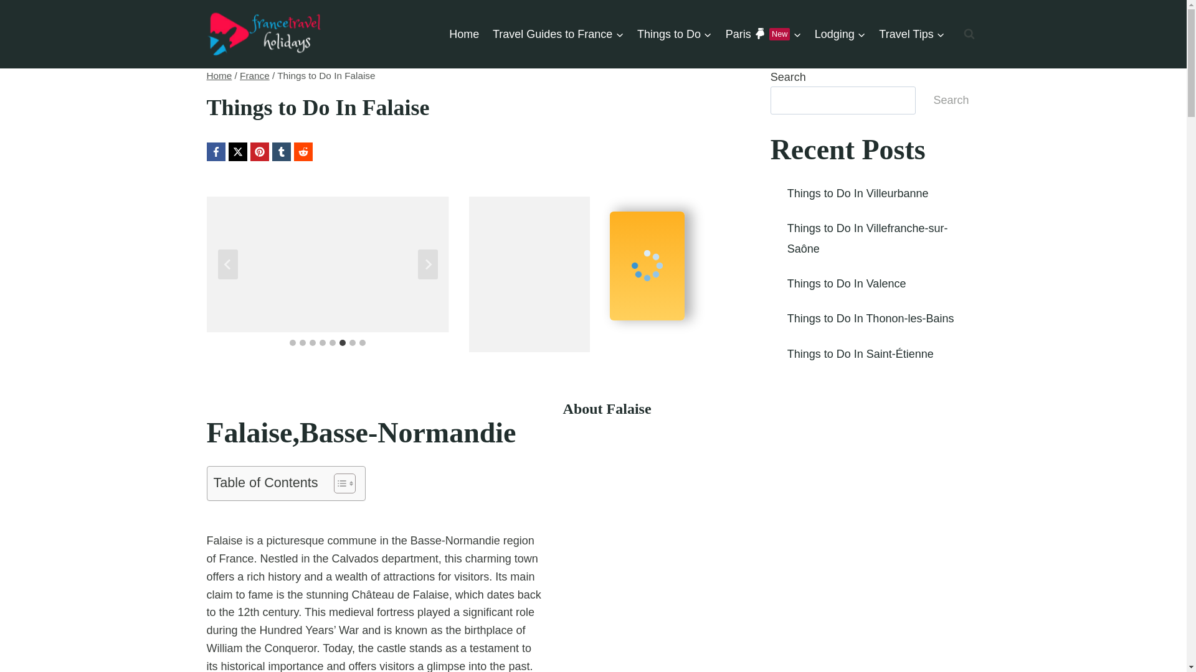 This screenshot has height=672, width=1196. What do you see at coordinates (912, 34) in the screenshot?
I see `Travel Tips` at bounding box center [912, 34].